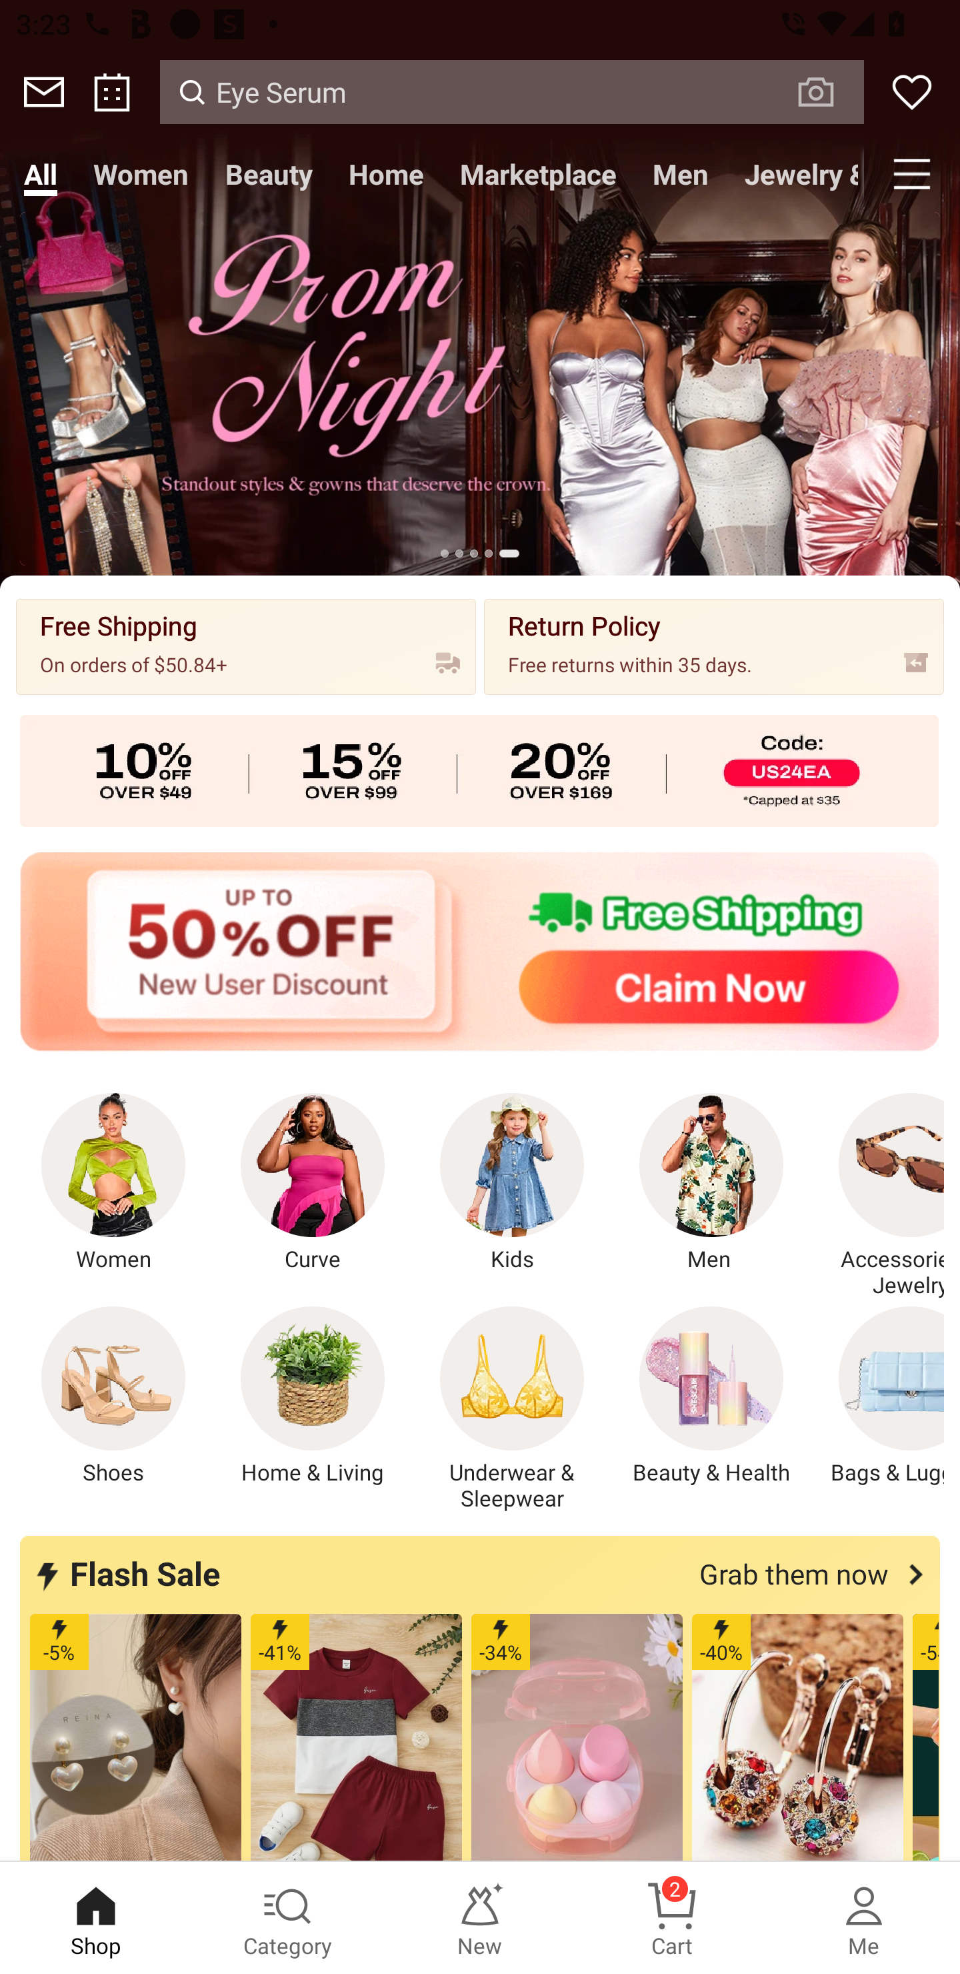 The height and width of the screenshot is (1974, 960). I want to click on Men, so click(680, 173).